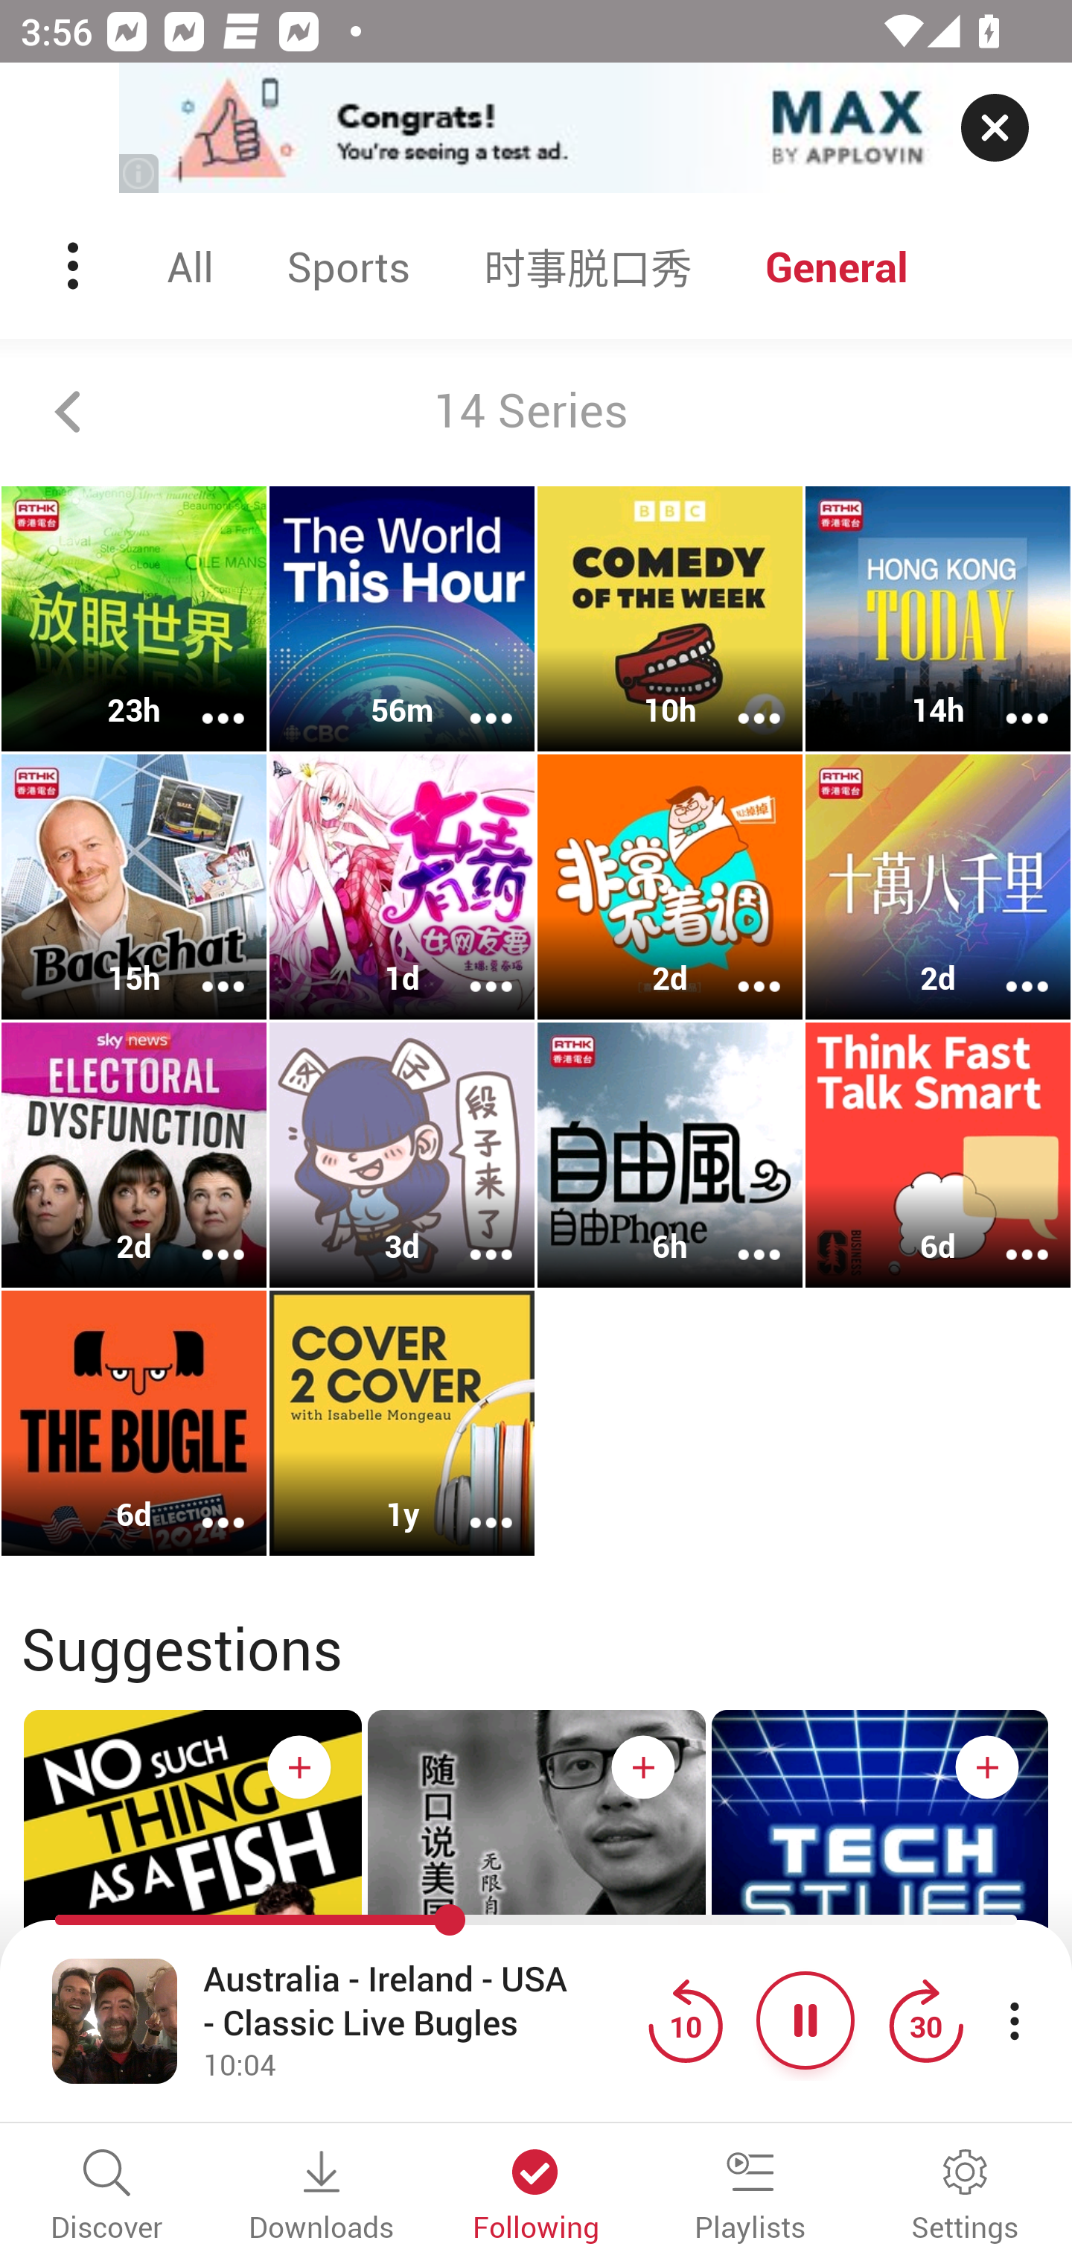 This screenshot has height=2264, width=1072. Describe the element at coordinates (805, 2020) in the screenshot. I see `Pause button` at that location.